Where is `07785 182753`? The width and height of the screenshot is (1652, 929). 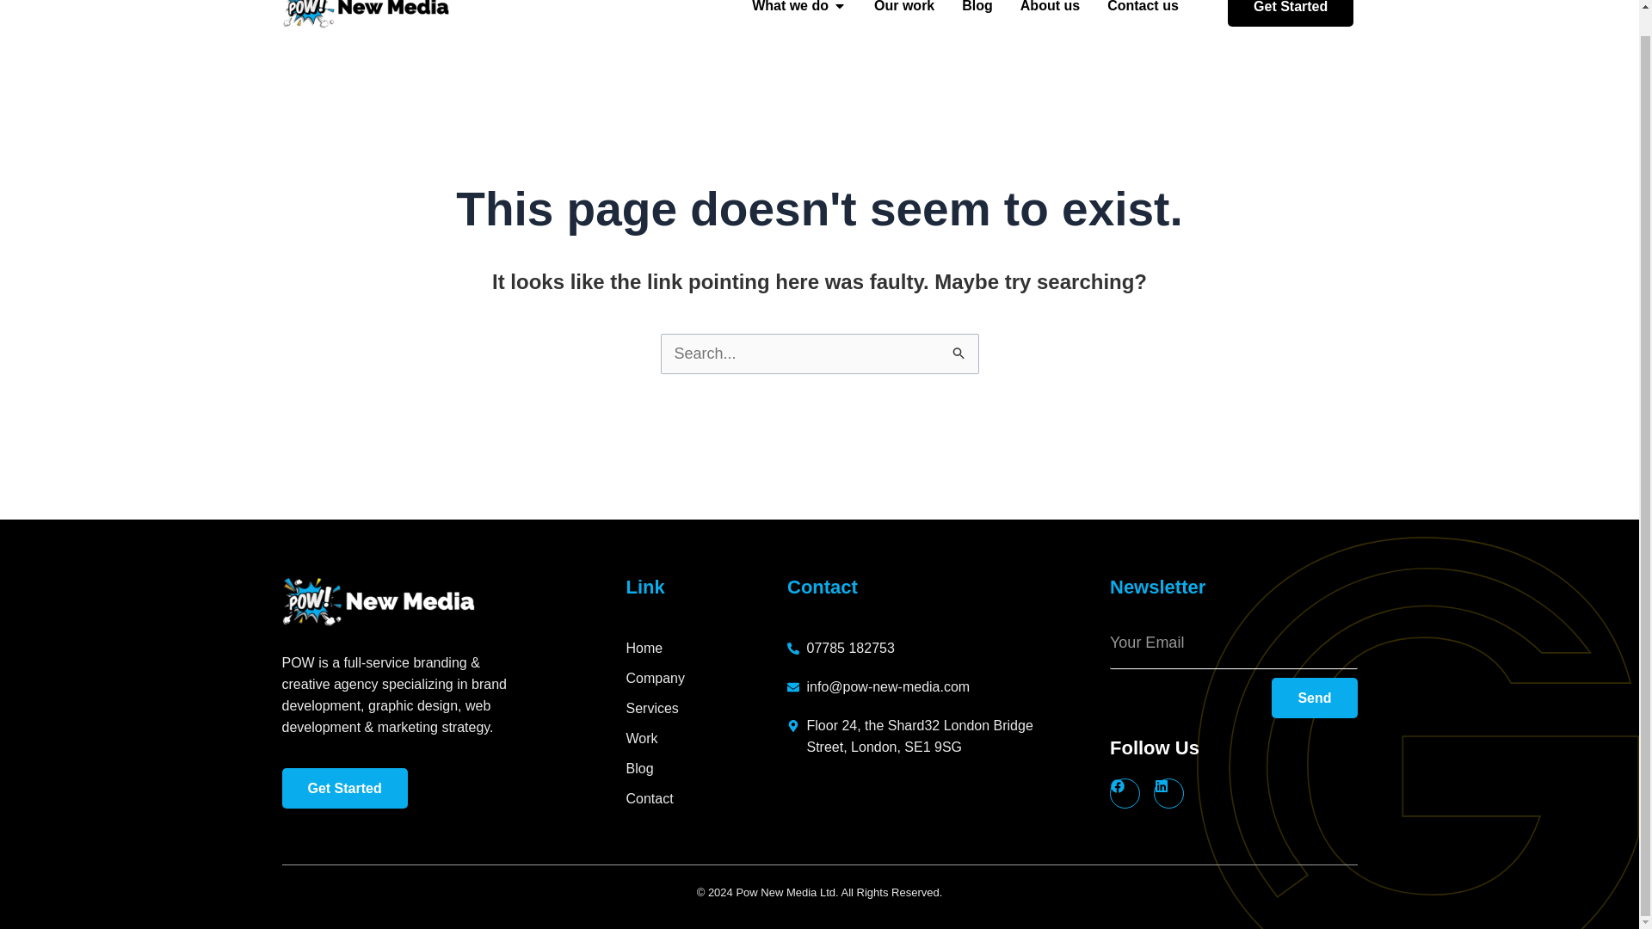
07785 182753 is located at coordinates (916, 647).